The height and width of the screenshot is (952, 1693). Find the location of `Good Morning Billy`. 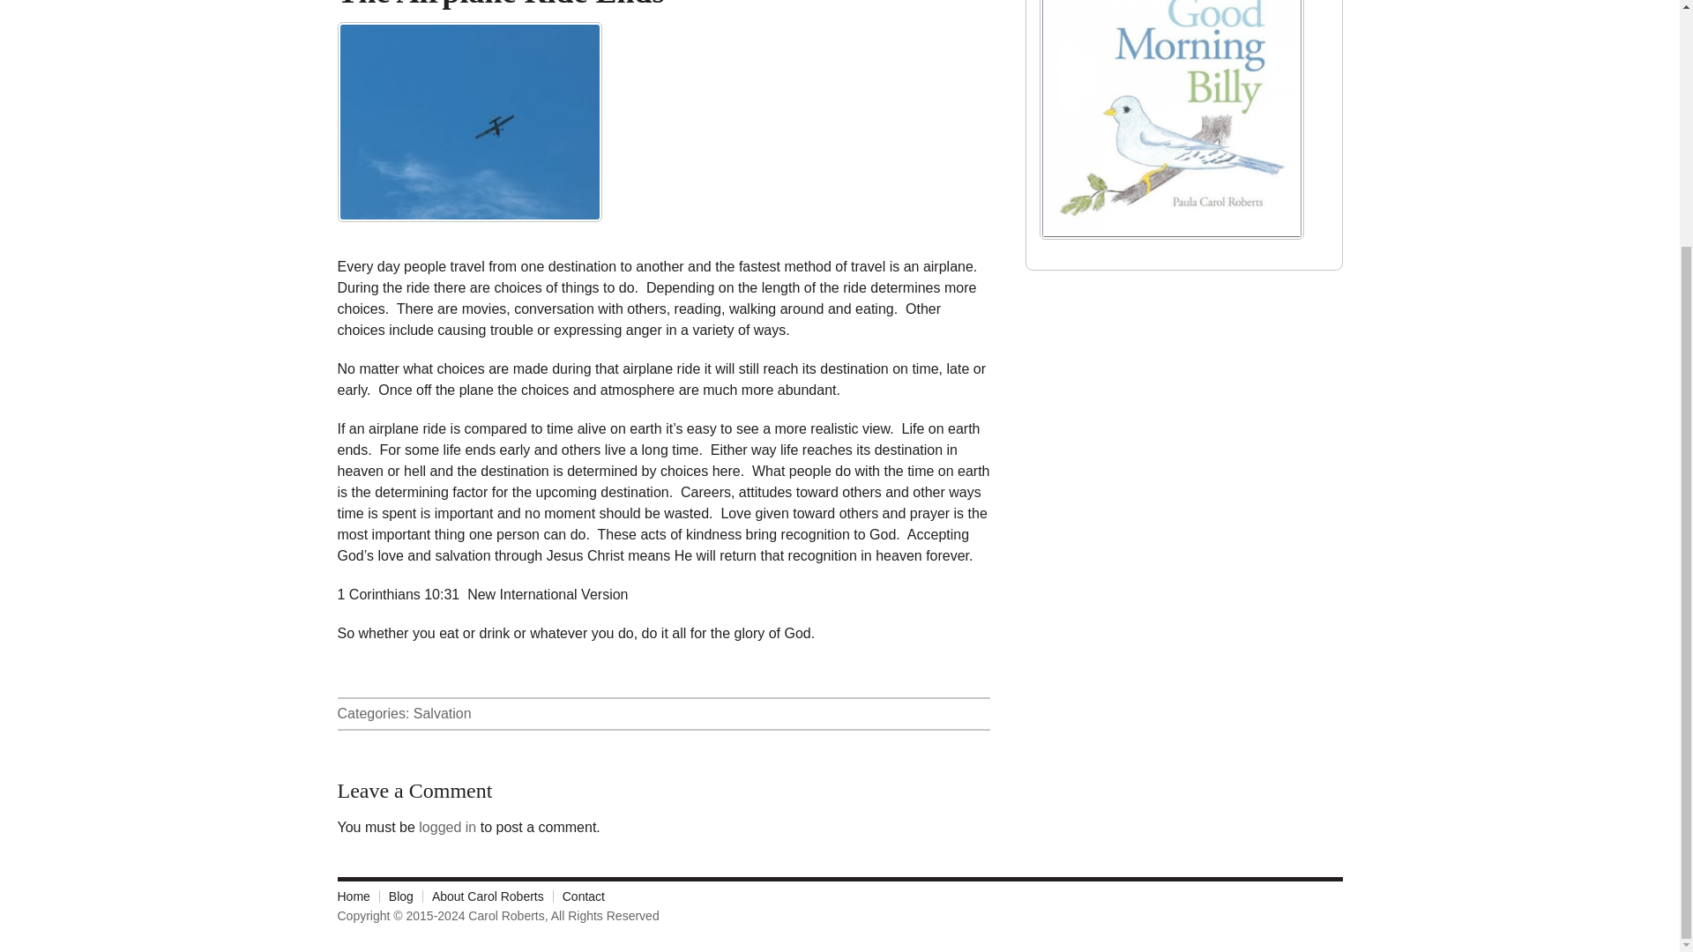

Good Morning Billy is located at coordinates (1171, 245).